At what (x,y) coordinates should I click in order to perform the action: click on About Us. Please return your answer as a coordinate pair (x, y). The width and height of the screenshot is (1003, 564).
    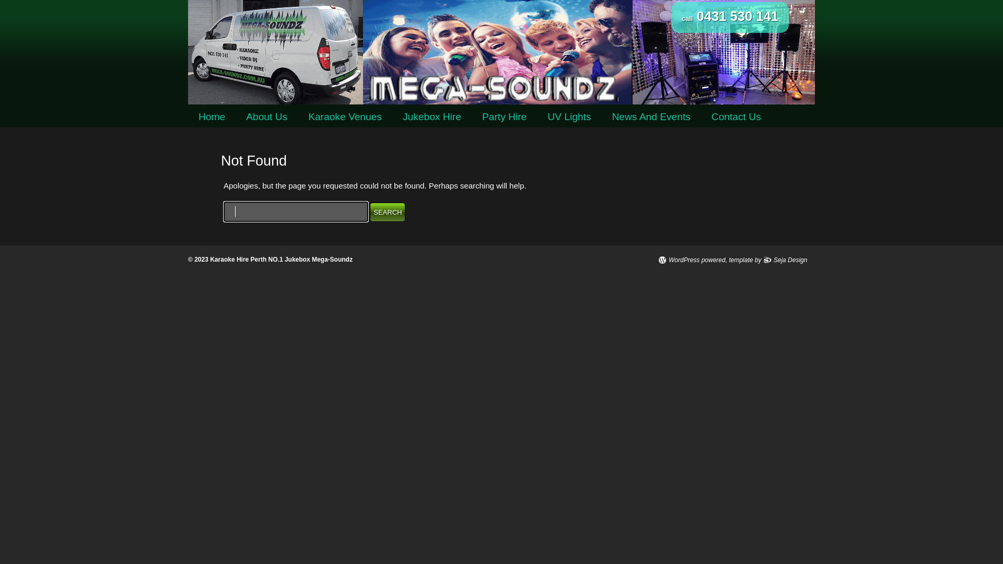
    Looking at the image, I should click on (266, 117).